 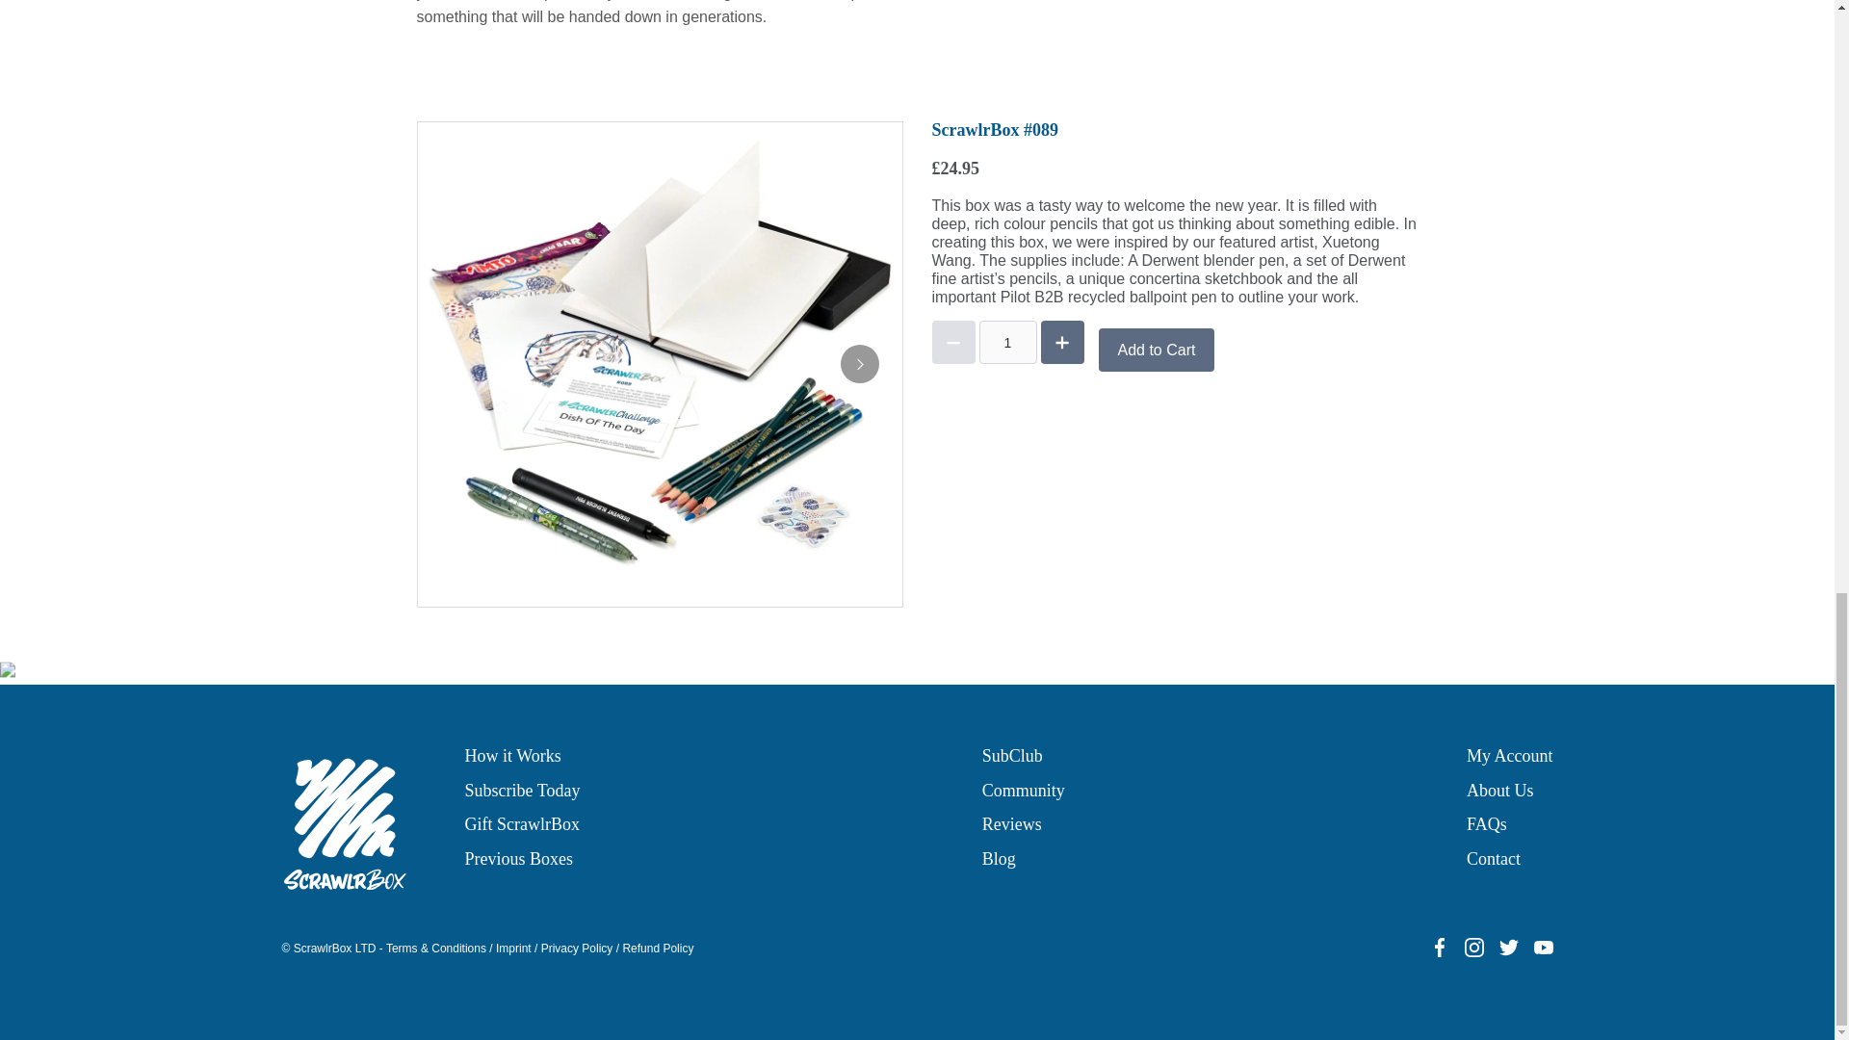 I want to click on Facebook icon, so click(x=1439, y=948).